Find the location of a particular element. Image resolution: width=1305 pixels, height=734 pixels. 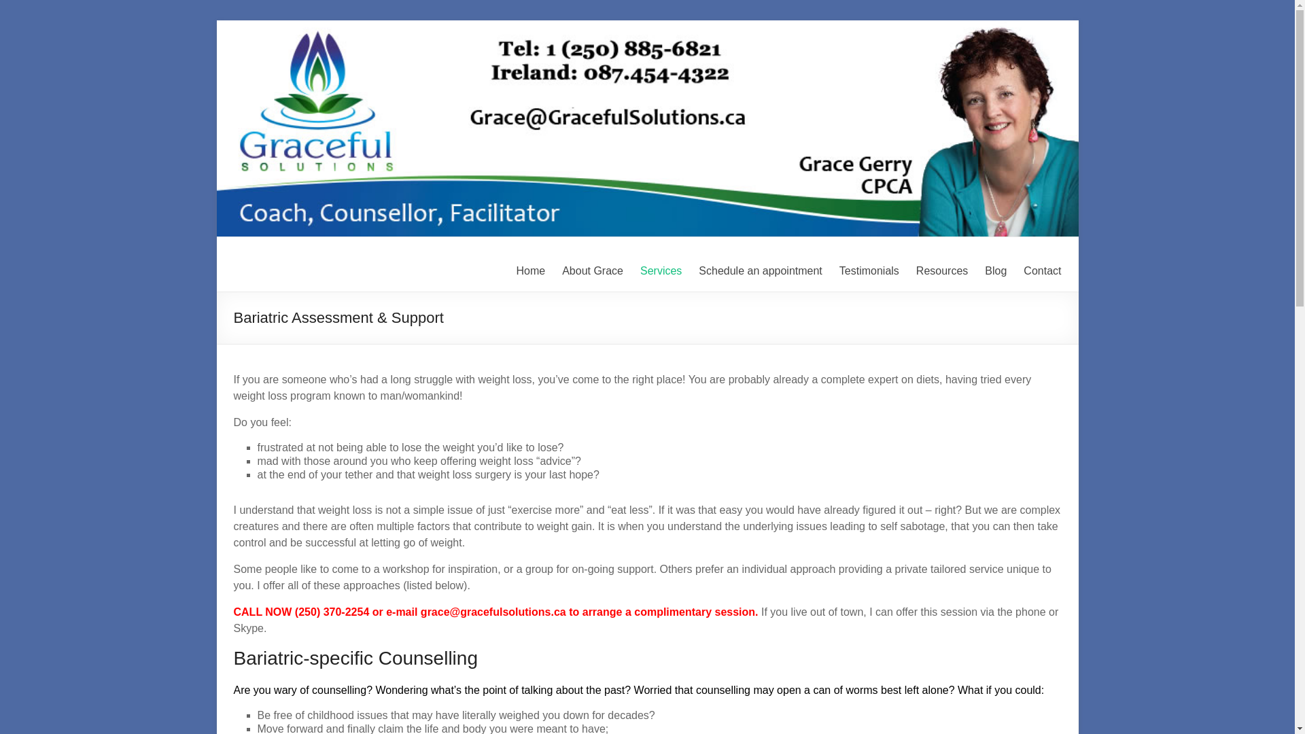

Blog is located at coordinates (995, 270).